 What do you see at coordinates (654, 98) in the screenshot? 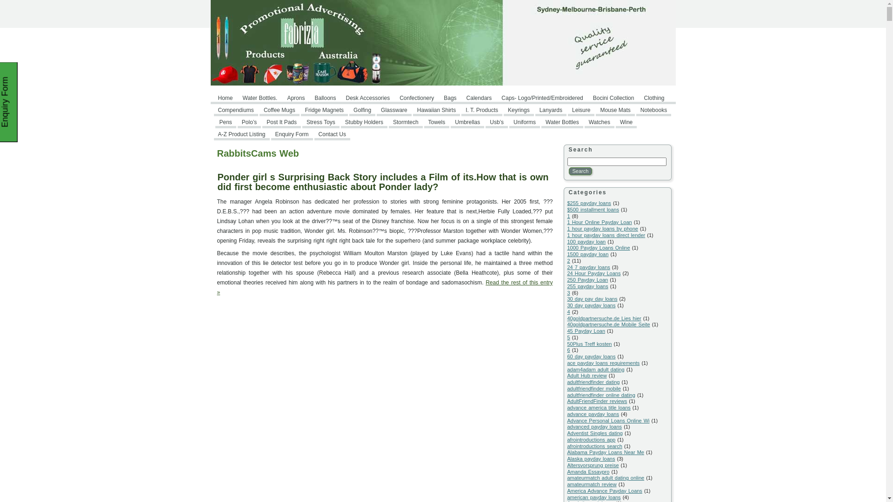
I see `Clothing` at bounding box center [654, 98].